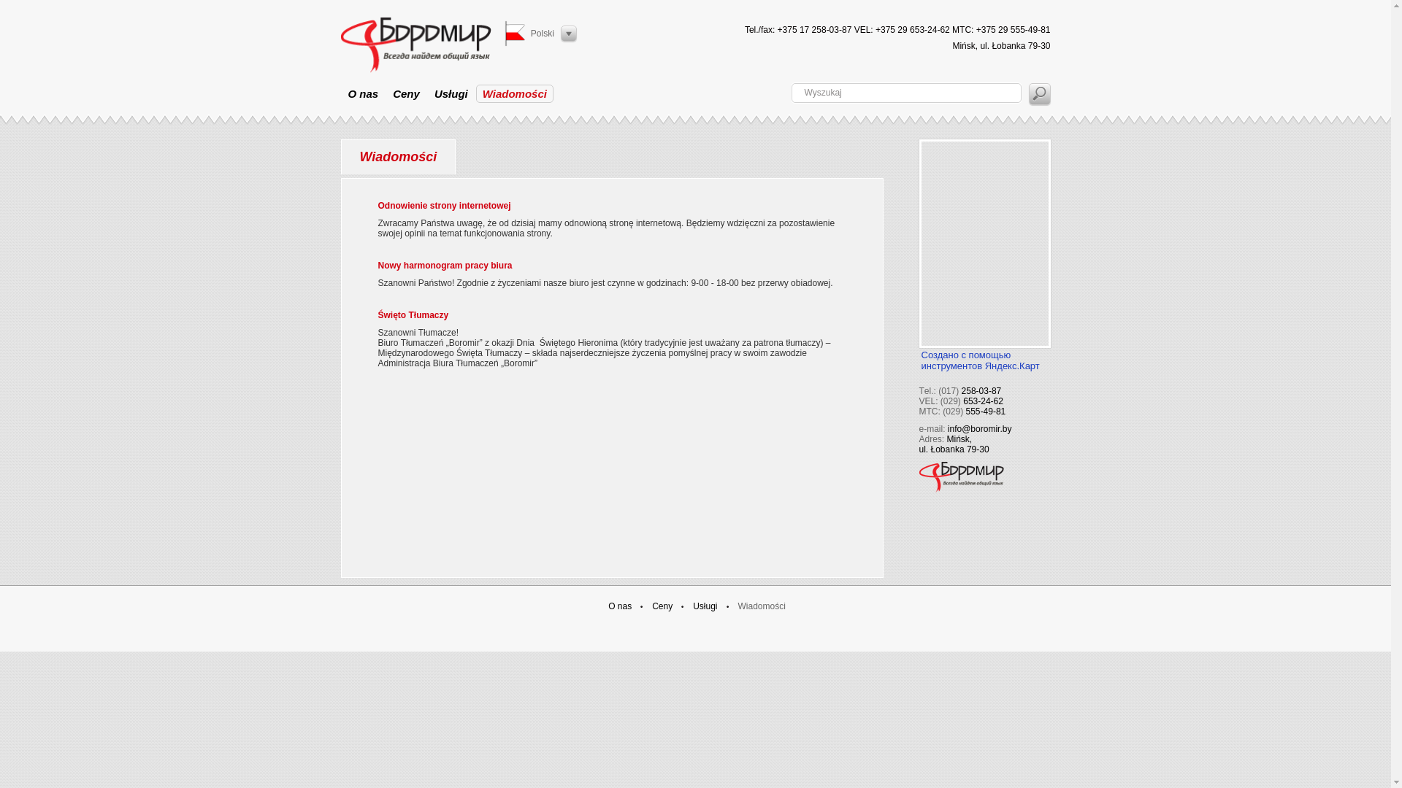 Image resolution: width=1402 pixels, height=788 pixels. What do you see at coordinates (406, 93) in the screenshot?
I see `Ceny` at bounding box center [406, 93].